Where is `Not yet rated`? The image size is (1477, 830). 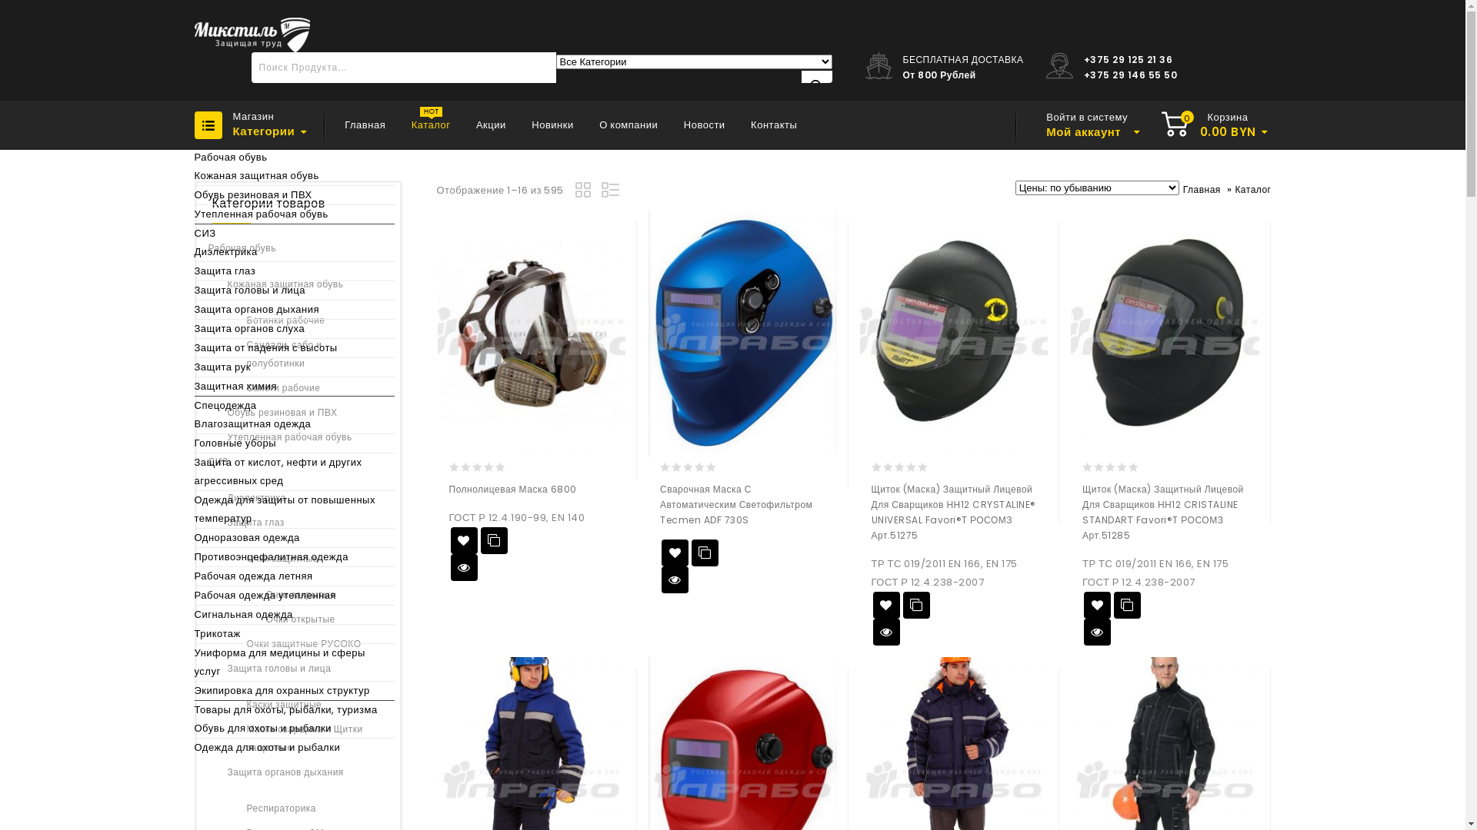 Not yet rated is located at coordinates (478, 467).